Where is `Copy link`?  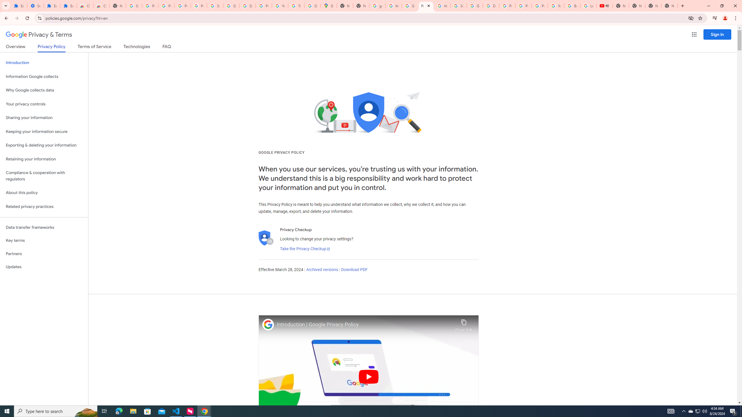 Copy link is located at coordinates (464, 324).